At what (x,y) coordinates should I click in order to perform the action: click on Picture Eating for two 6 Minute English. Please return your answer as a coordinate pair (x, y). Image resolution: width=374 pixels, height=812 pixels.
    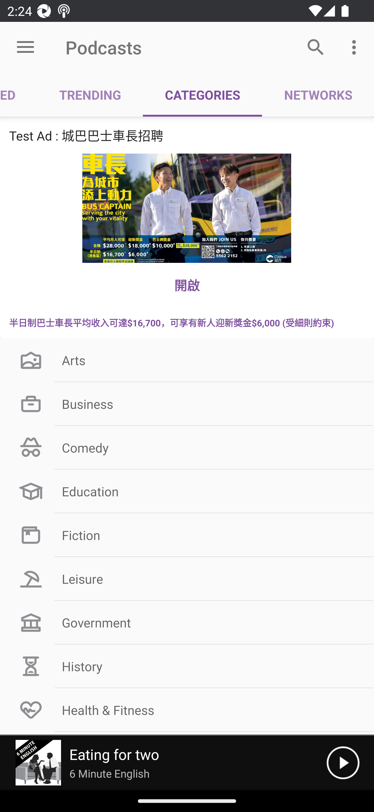
    Looking at the image, I should click on (163, 763).